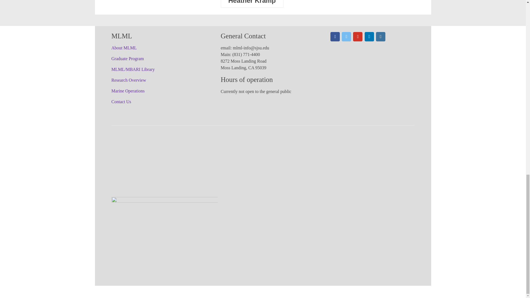  I want to click on San Jose State University: MLML's Administrative Campus, so click(165, 207).